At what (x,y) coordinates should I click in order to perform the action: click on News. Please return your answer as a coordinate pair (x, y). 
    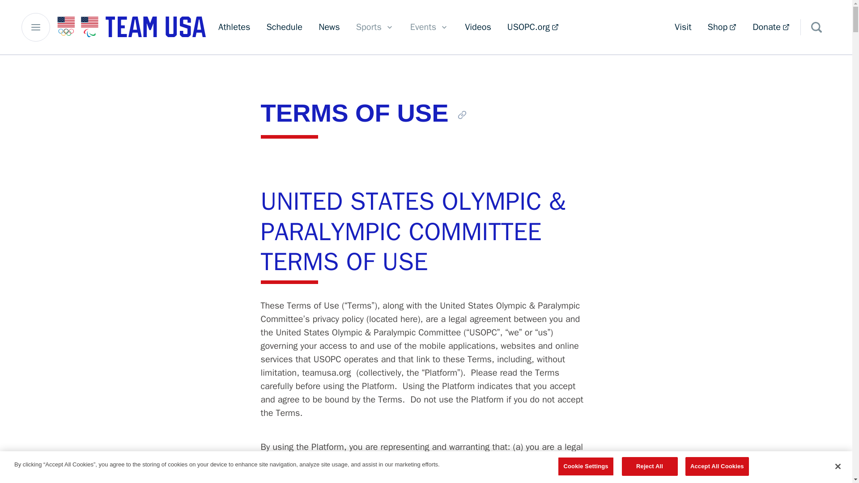
    Looking at the image, I should click on (722, 27).